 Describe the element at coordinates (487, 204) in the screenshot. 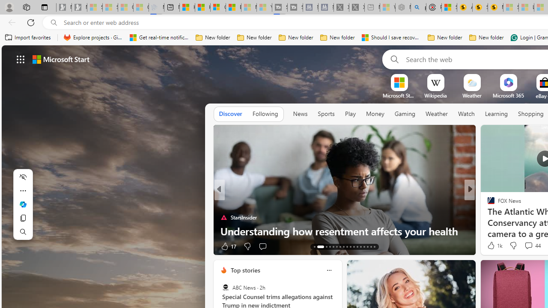

I see `CNBC` at that location.